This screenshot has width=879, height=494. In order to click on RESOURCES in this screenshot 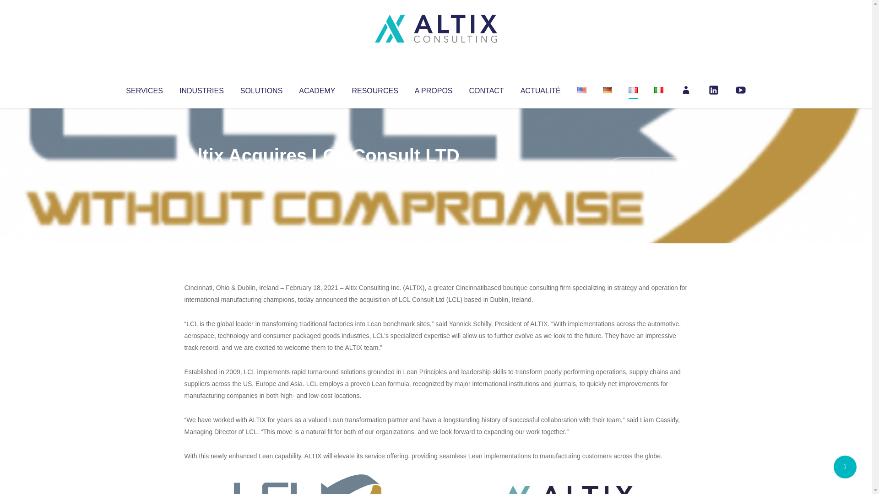, I will do `click(374, 89)`.